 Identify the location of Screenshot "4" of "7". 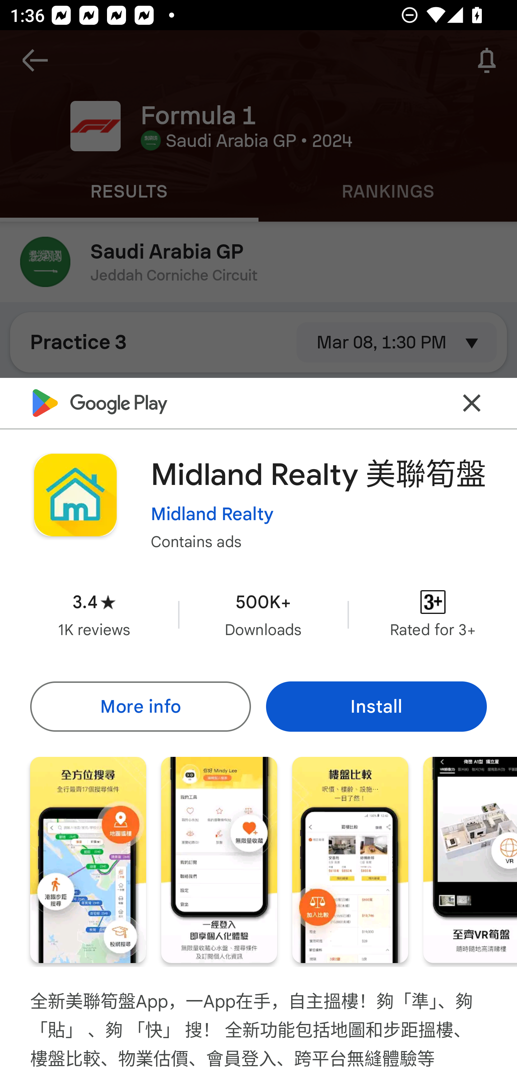
(470, 860).